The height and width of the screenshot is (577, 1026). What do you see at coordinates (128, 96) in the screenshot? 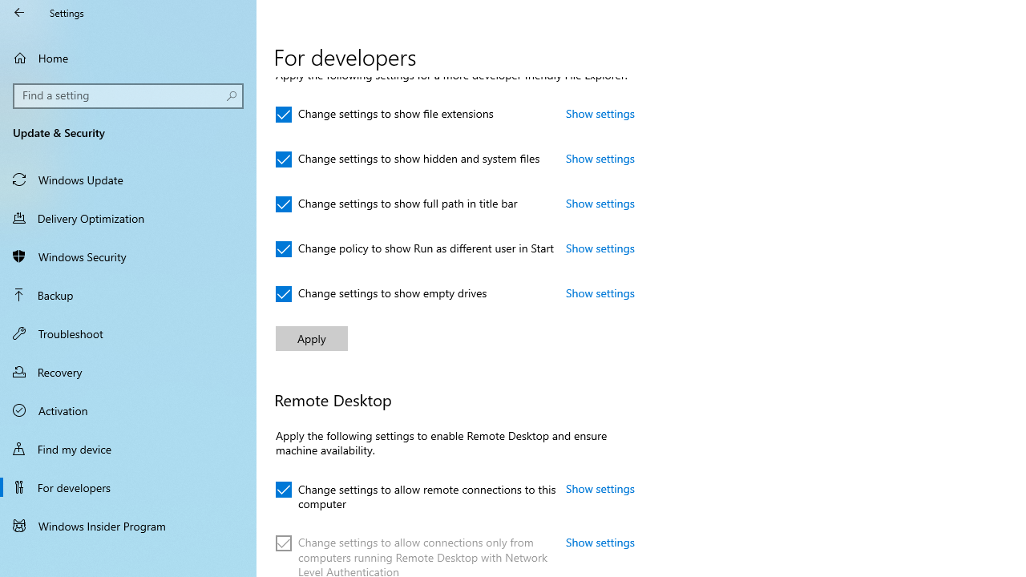
I see `Search box, Find a setting` at bounding box center [128, 96].